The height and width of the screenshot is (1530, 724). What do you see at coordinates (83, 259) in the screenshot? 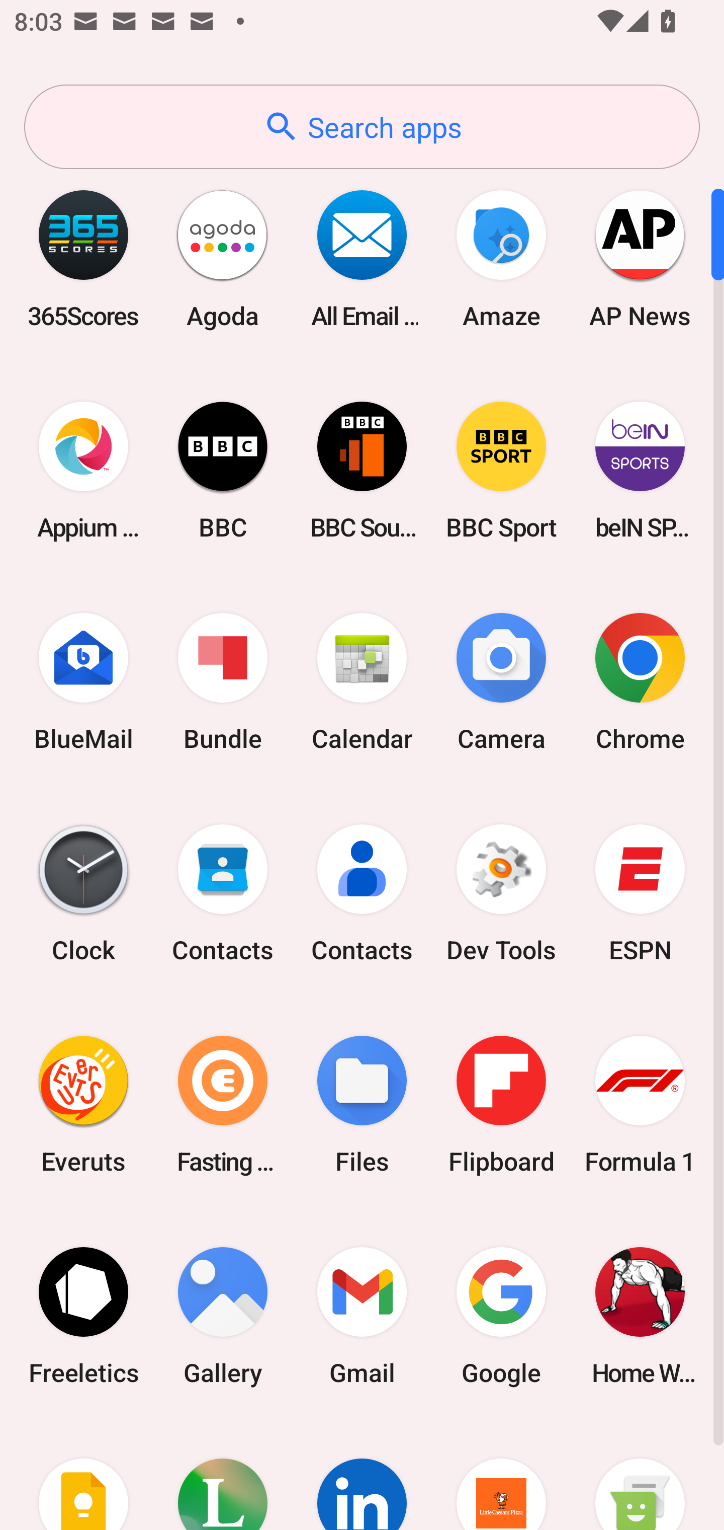
I see `365Scores` at bounding box center [83, 259].